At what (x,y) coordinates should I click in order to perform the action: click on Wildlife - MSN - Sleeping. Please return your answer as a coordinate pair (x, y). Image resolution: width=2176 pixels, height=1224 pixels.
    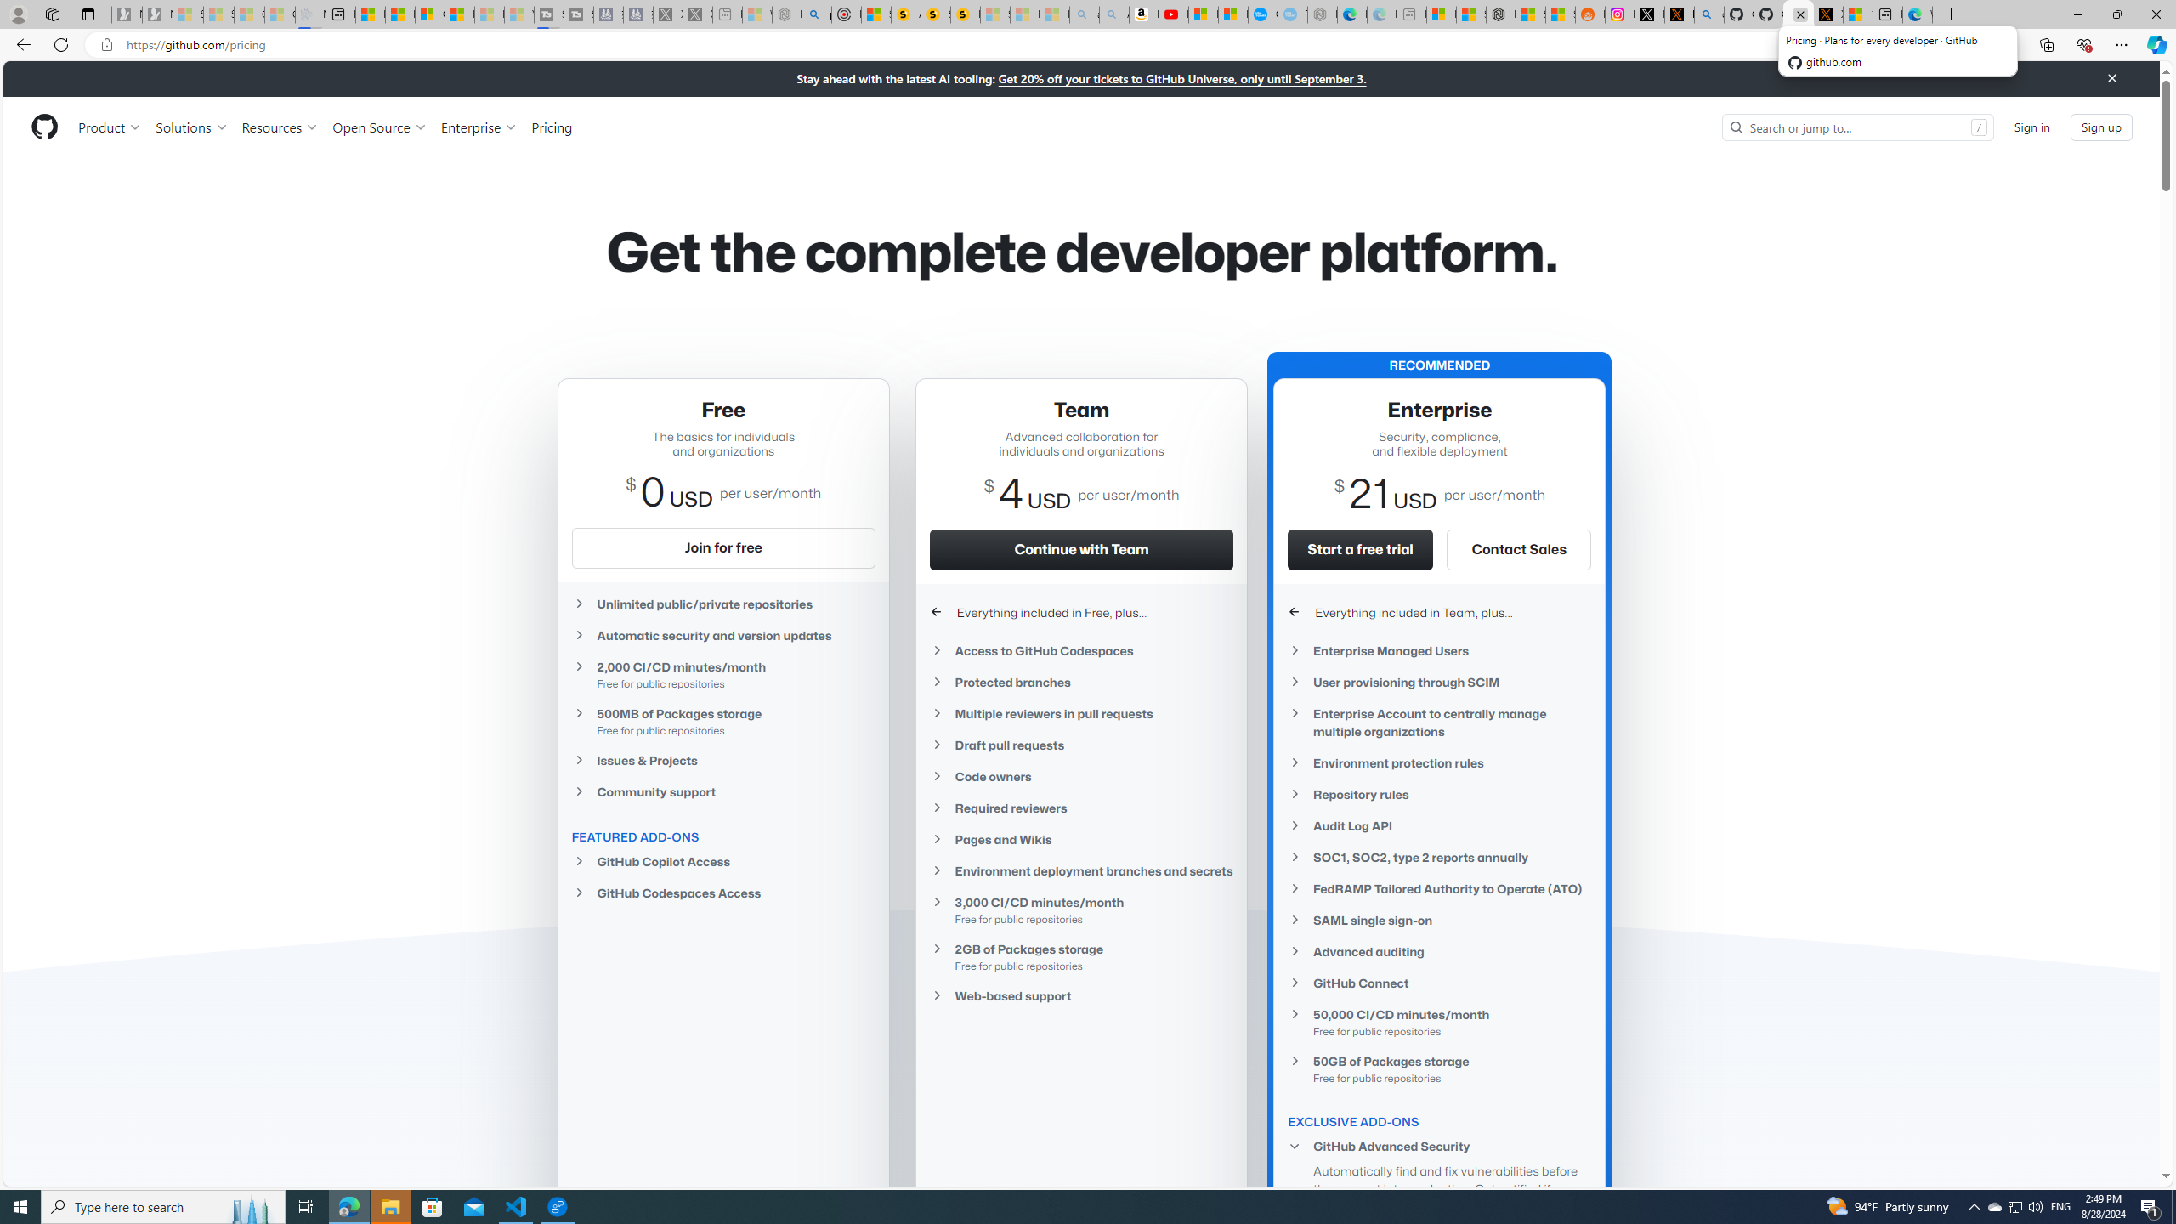
    Looking at the image, I should click on (756, 14).